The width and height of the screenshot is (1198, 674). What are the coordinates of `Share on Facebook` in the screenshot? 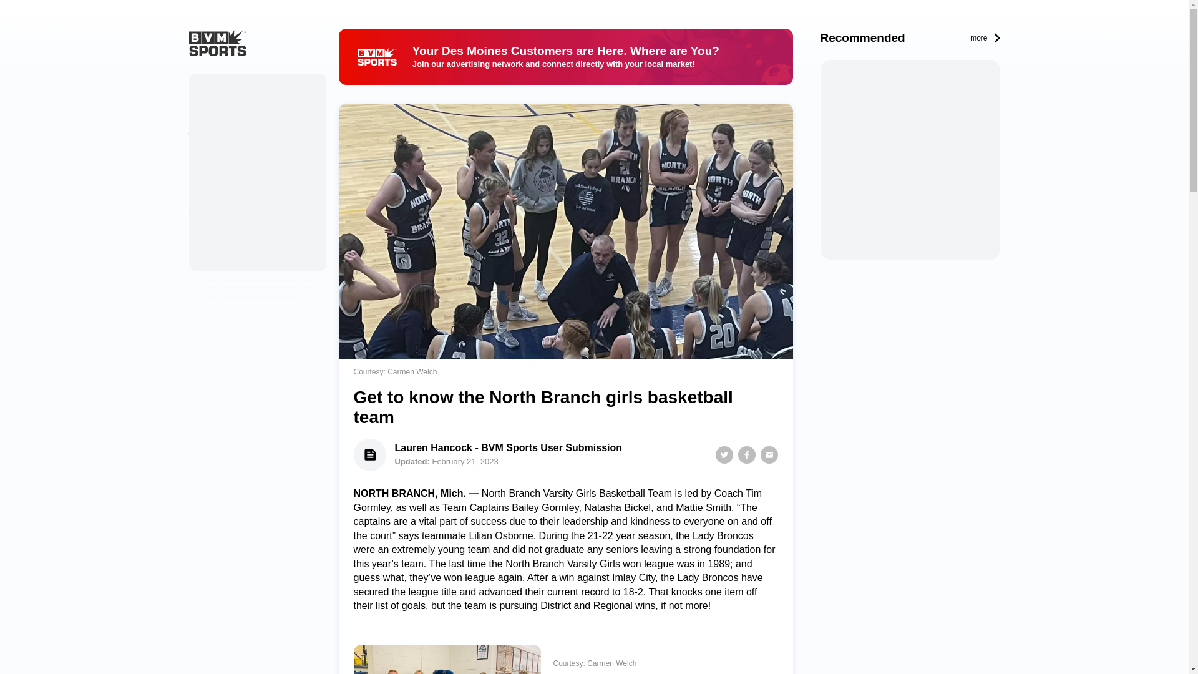 It's located at (746, 454).